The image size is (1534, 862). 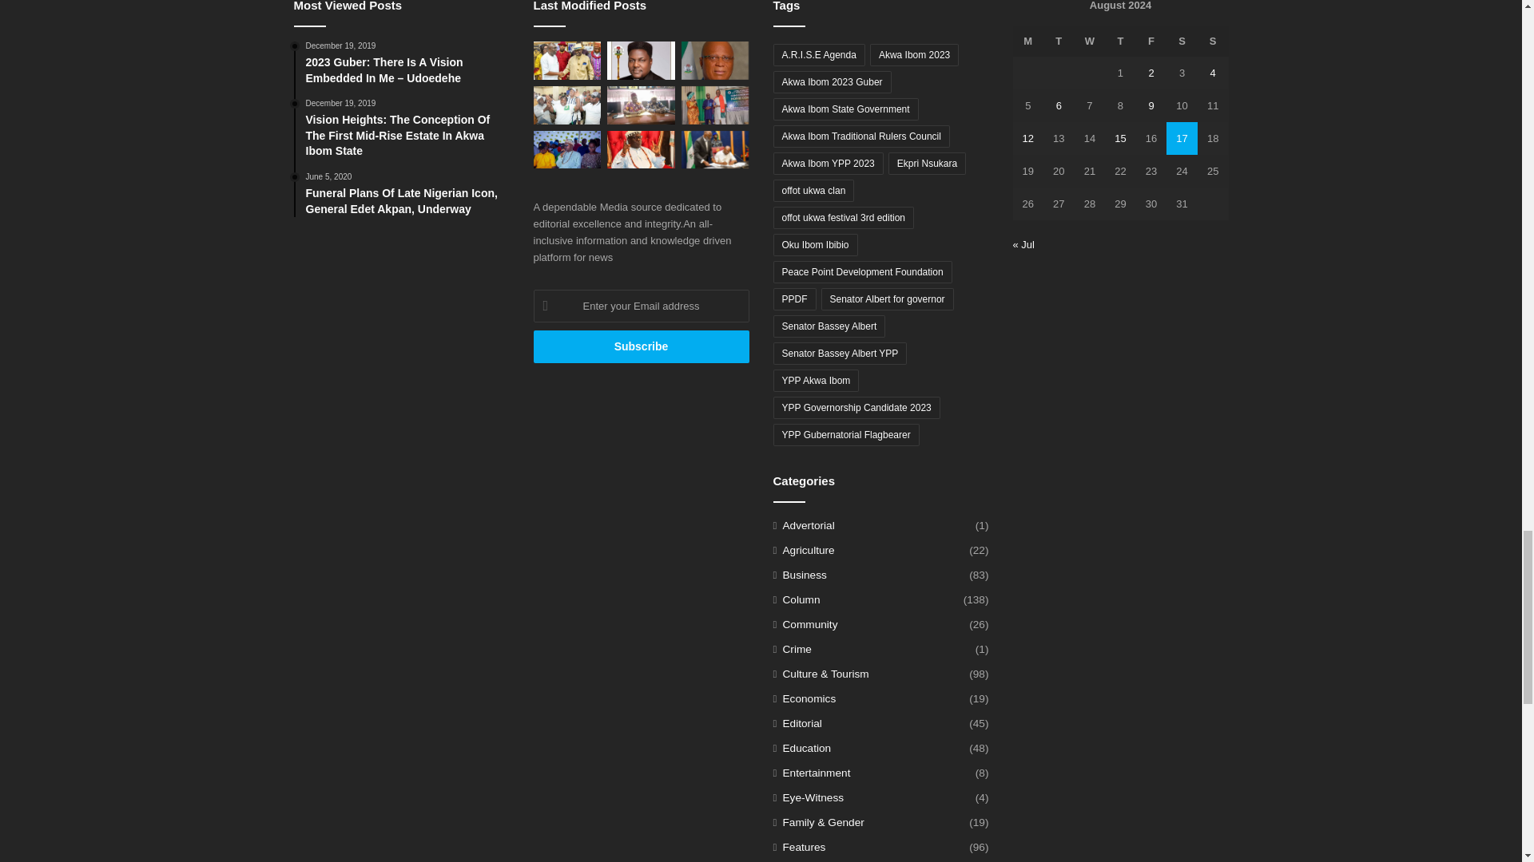 What do you see at coordinates (1028, 42) in the screenshot?
I see `Monday` at bounding box center [1028, 42].